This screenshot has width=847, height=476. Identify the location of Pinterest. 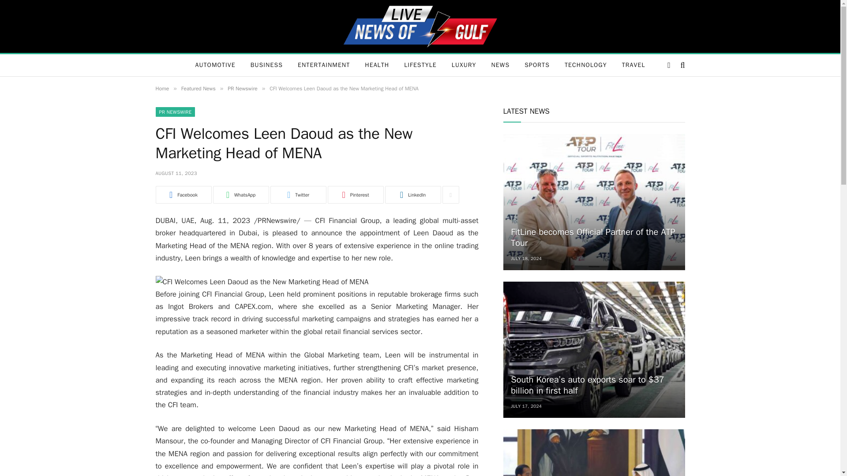
(355, 195).